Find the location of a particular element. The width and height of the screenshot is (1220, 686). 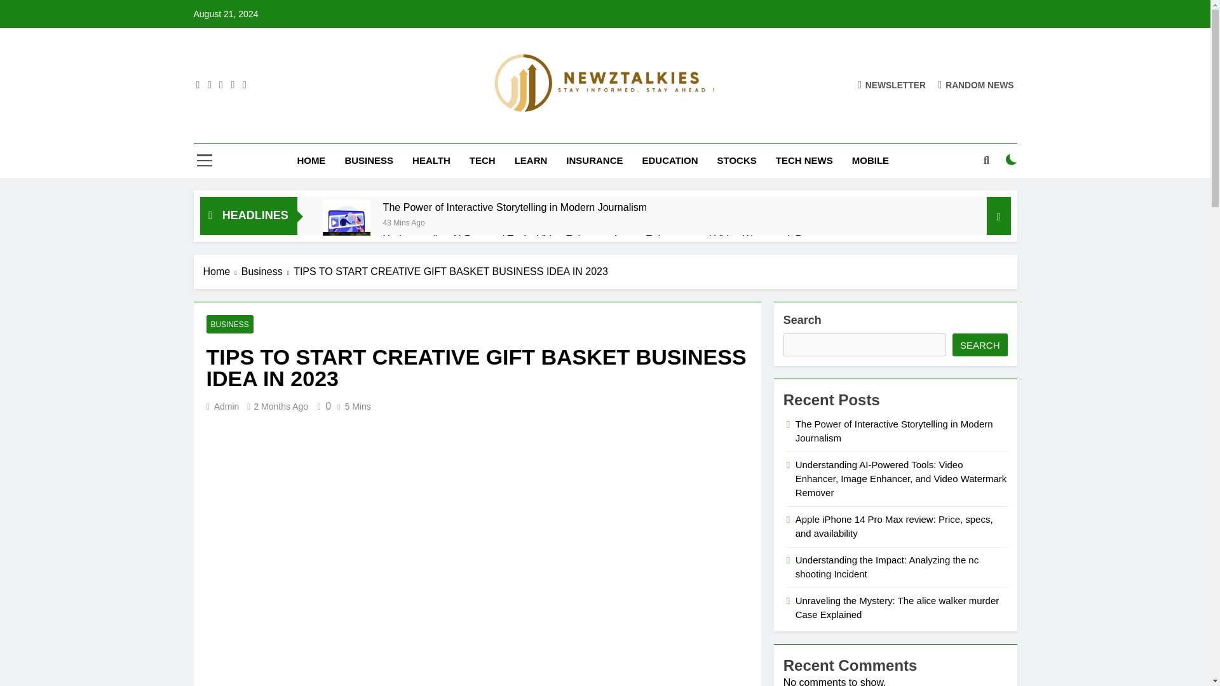

RANDOM NEWS is located at coordinates (976, 84).